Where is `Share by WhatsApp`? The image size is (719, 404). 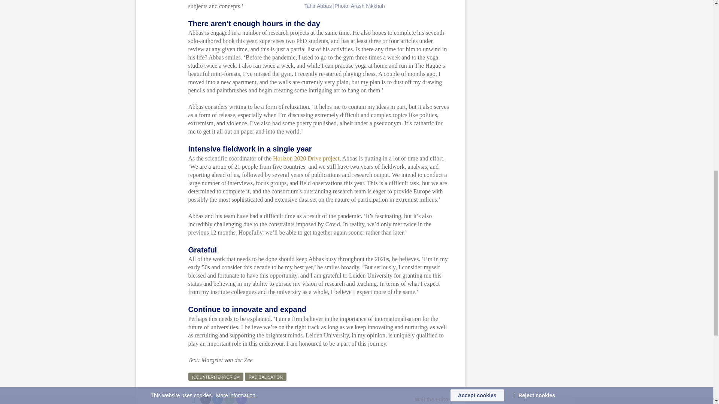 Share by WhatsApp is located at coordinates (229, 399).